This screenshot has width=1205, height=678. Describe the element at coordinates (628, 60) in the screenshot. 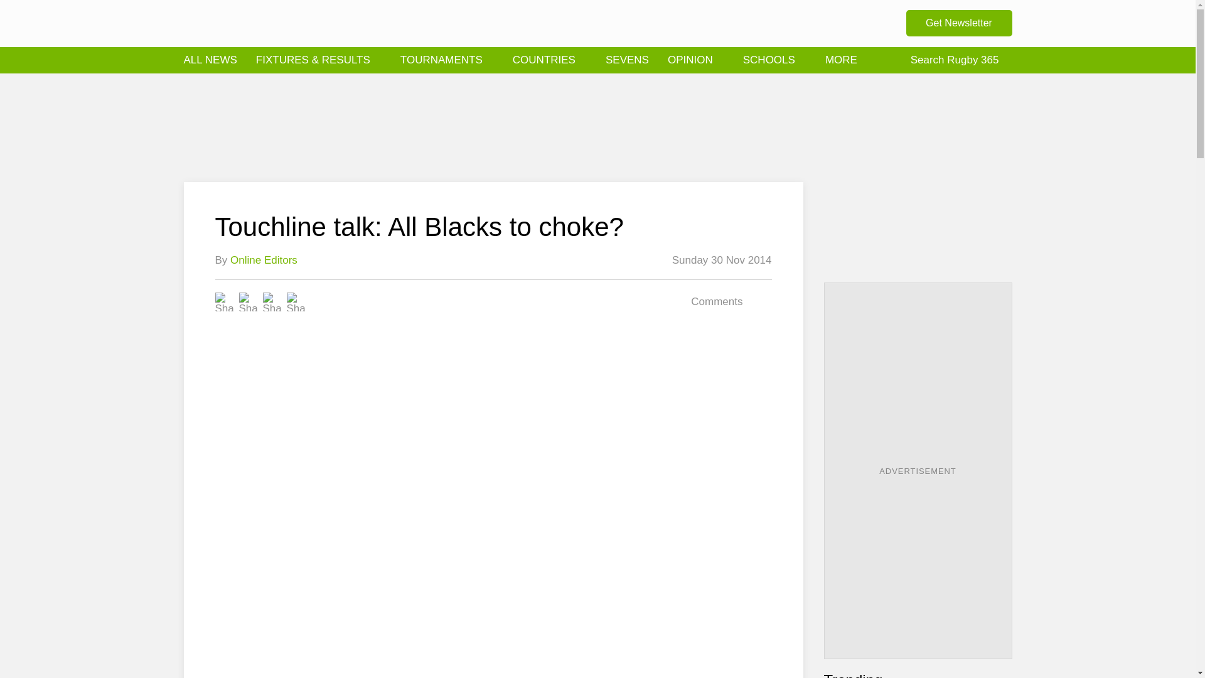

I see `SEVENS` at that location.